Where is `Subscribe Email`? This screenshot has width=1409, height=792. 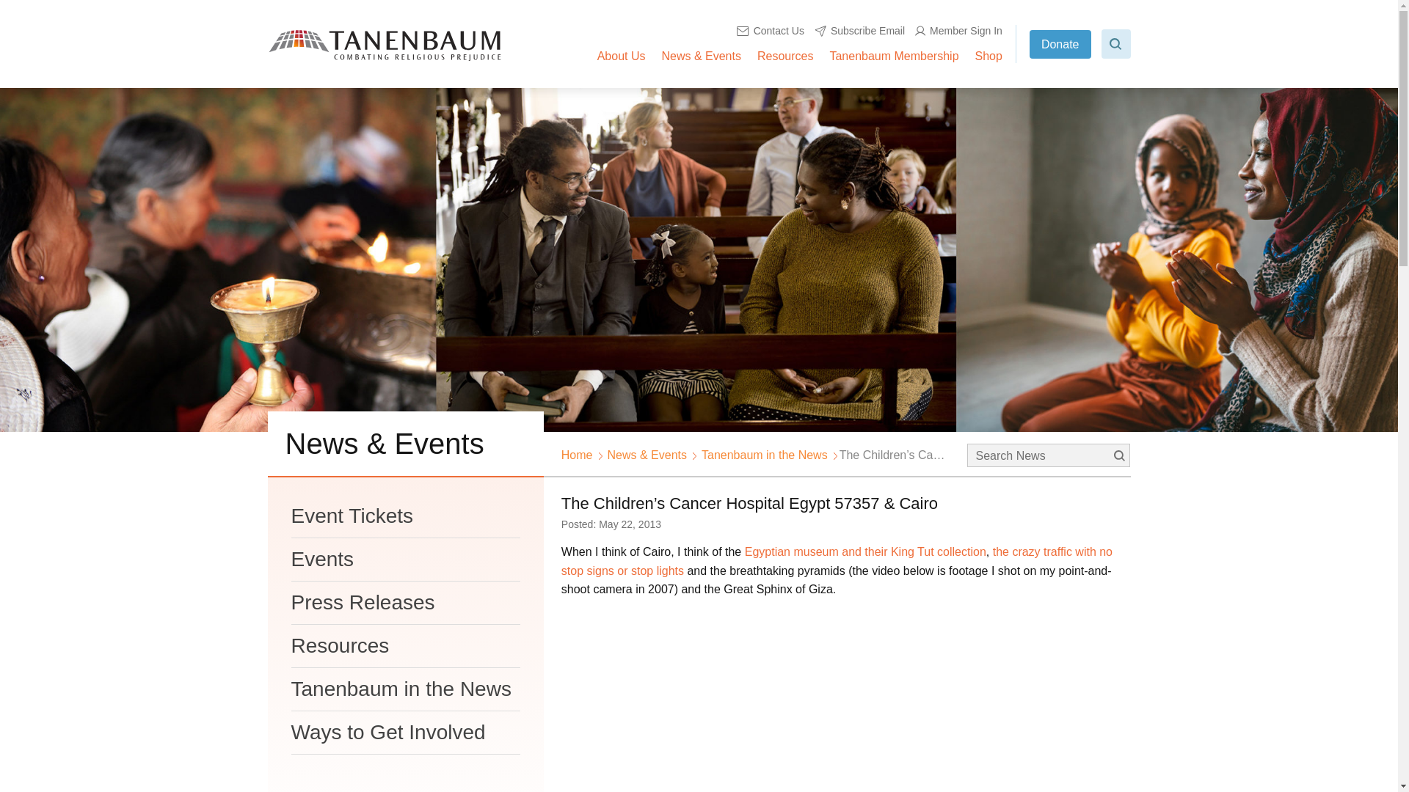 Subscribe Email is located at coordinates (859, 31).